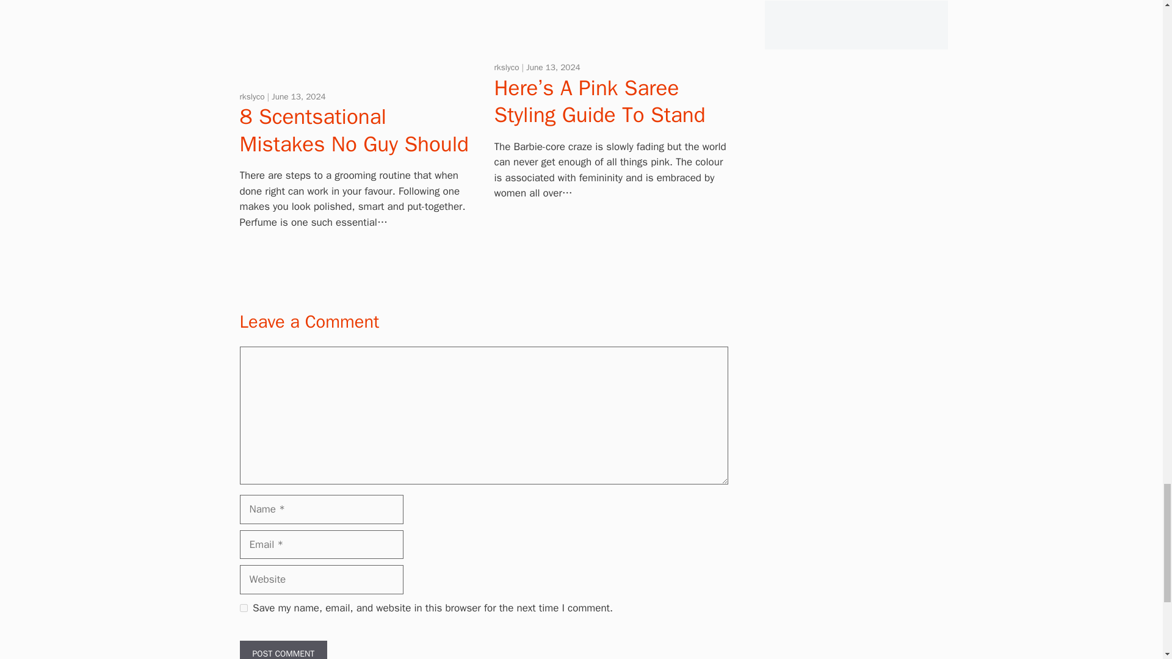  What do you see at coordinates (243, 608) in the screenshot?
I see `yes` at bounding box center [243, 608].